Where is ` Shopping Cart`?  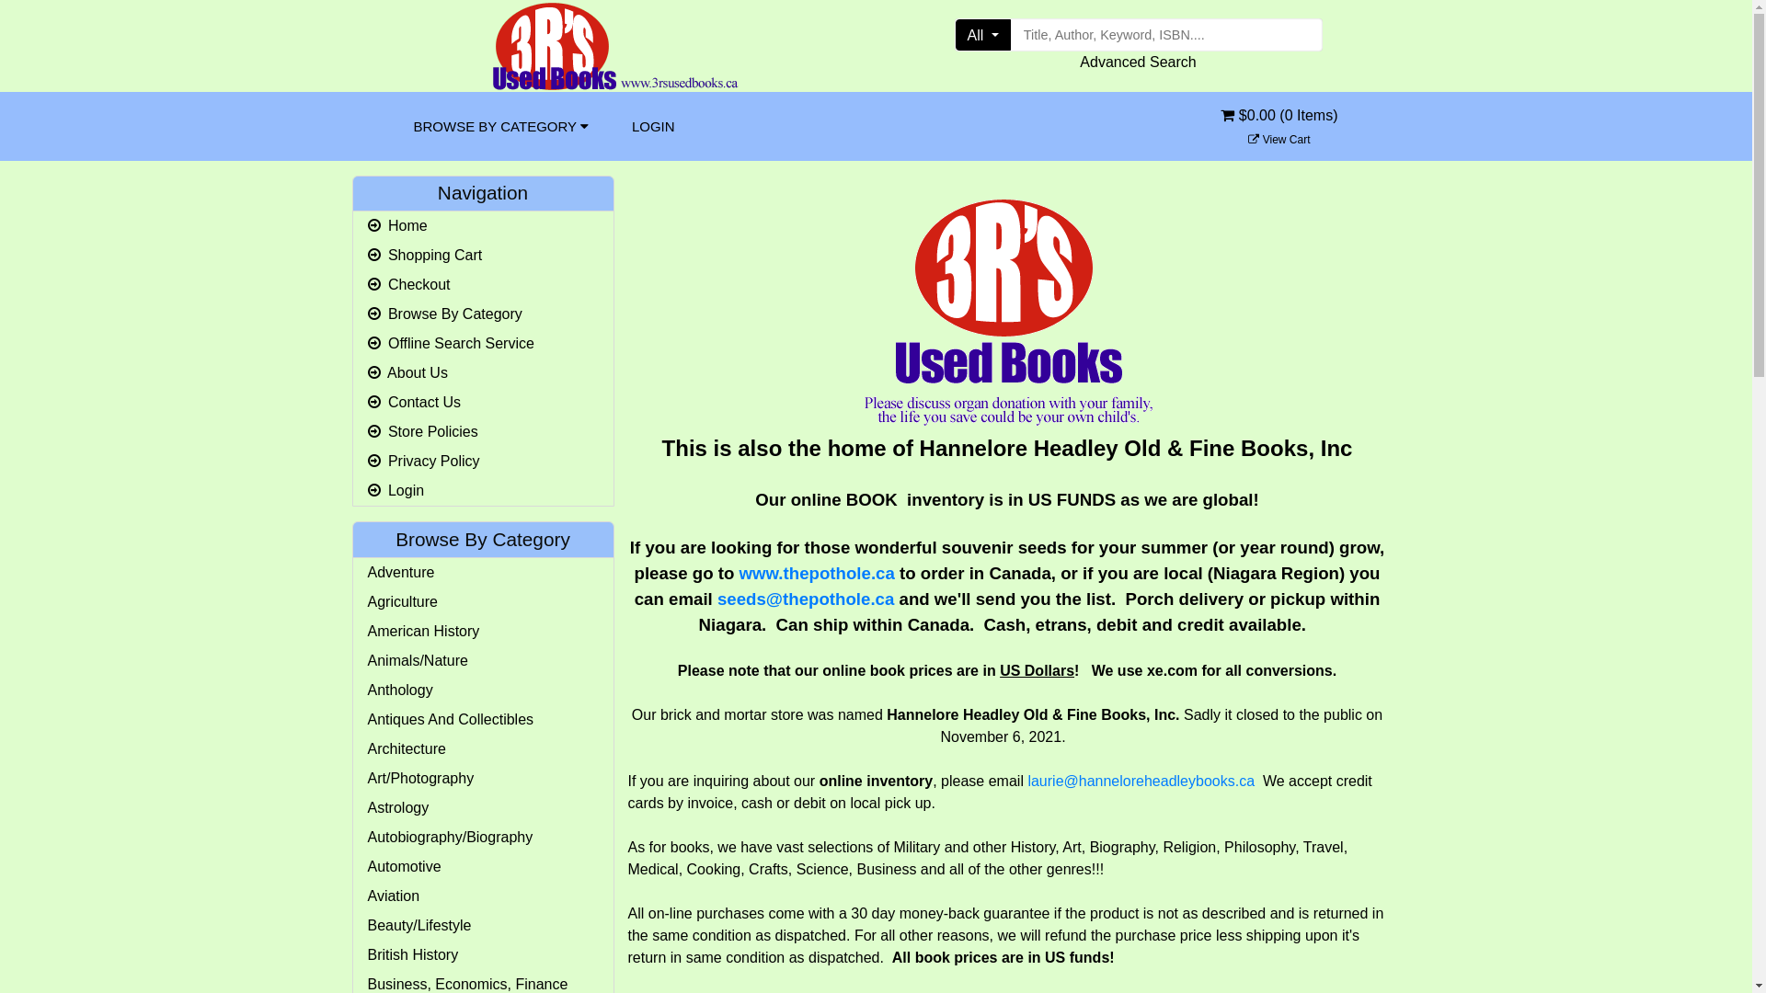  Shopping Cart is located at coordinates (484, 256).